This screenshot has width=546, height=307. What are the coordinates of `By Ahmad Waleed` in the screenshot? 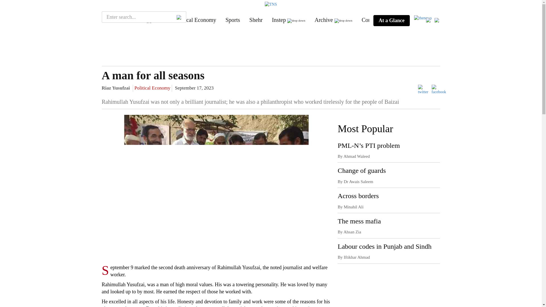 It's located at (353, 156).